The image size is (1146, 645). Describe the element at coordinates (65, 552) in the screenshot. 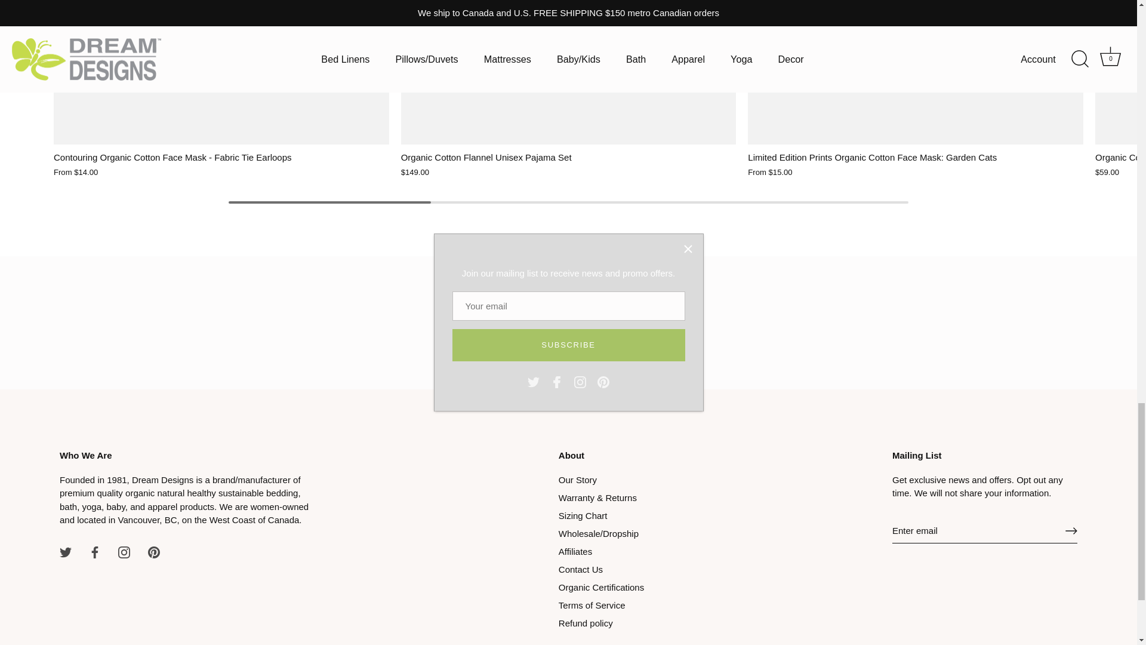

I see `Twitter` at that location.